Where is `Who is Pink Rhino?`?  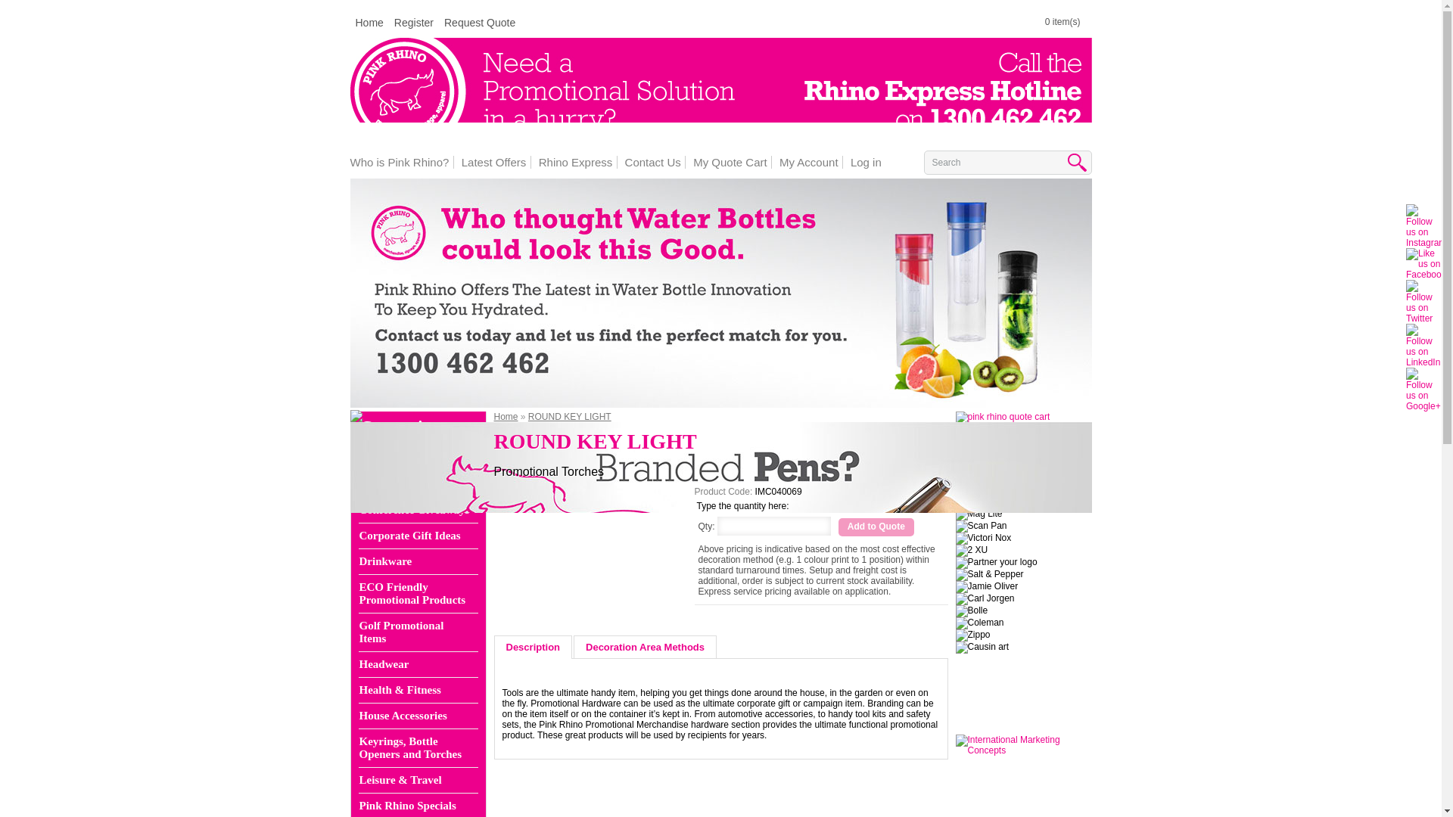
Who is Pink Rhino? is located at coordinates (400, 162).